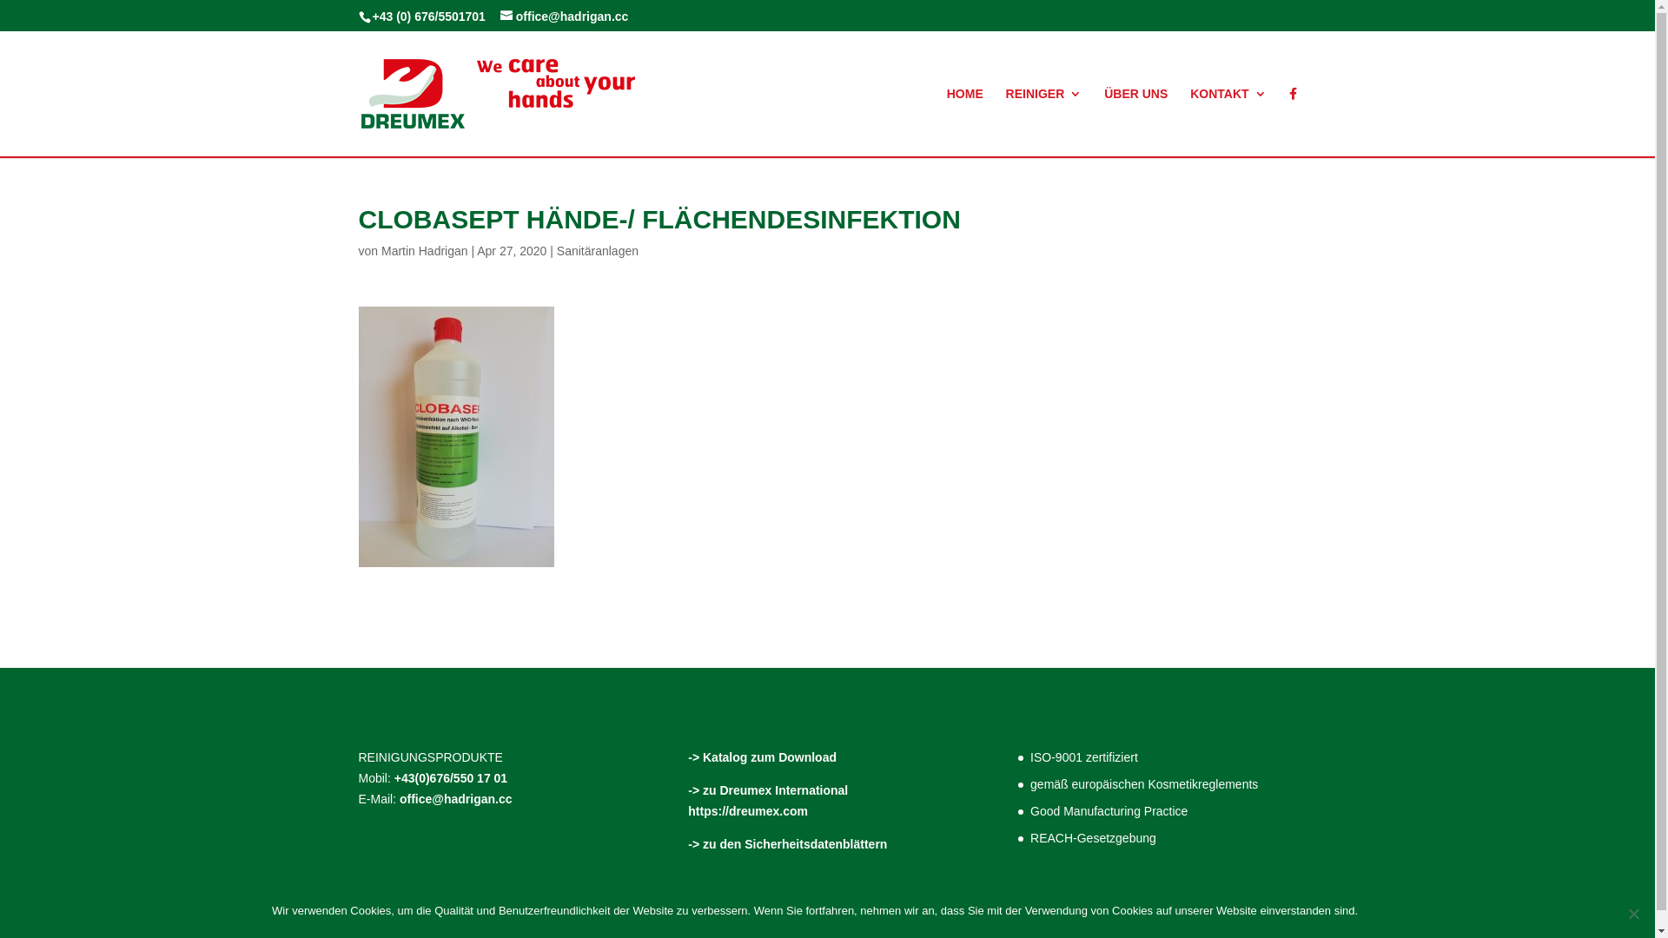 The width and height of the screenshot is (1668, 938). I want to click on +43 (0) 676/5501701, so click(428, 16).